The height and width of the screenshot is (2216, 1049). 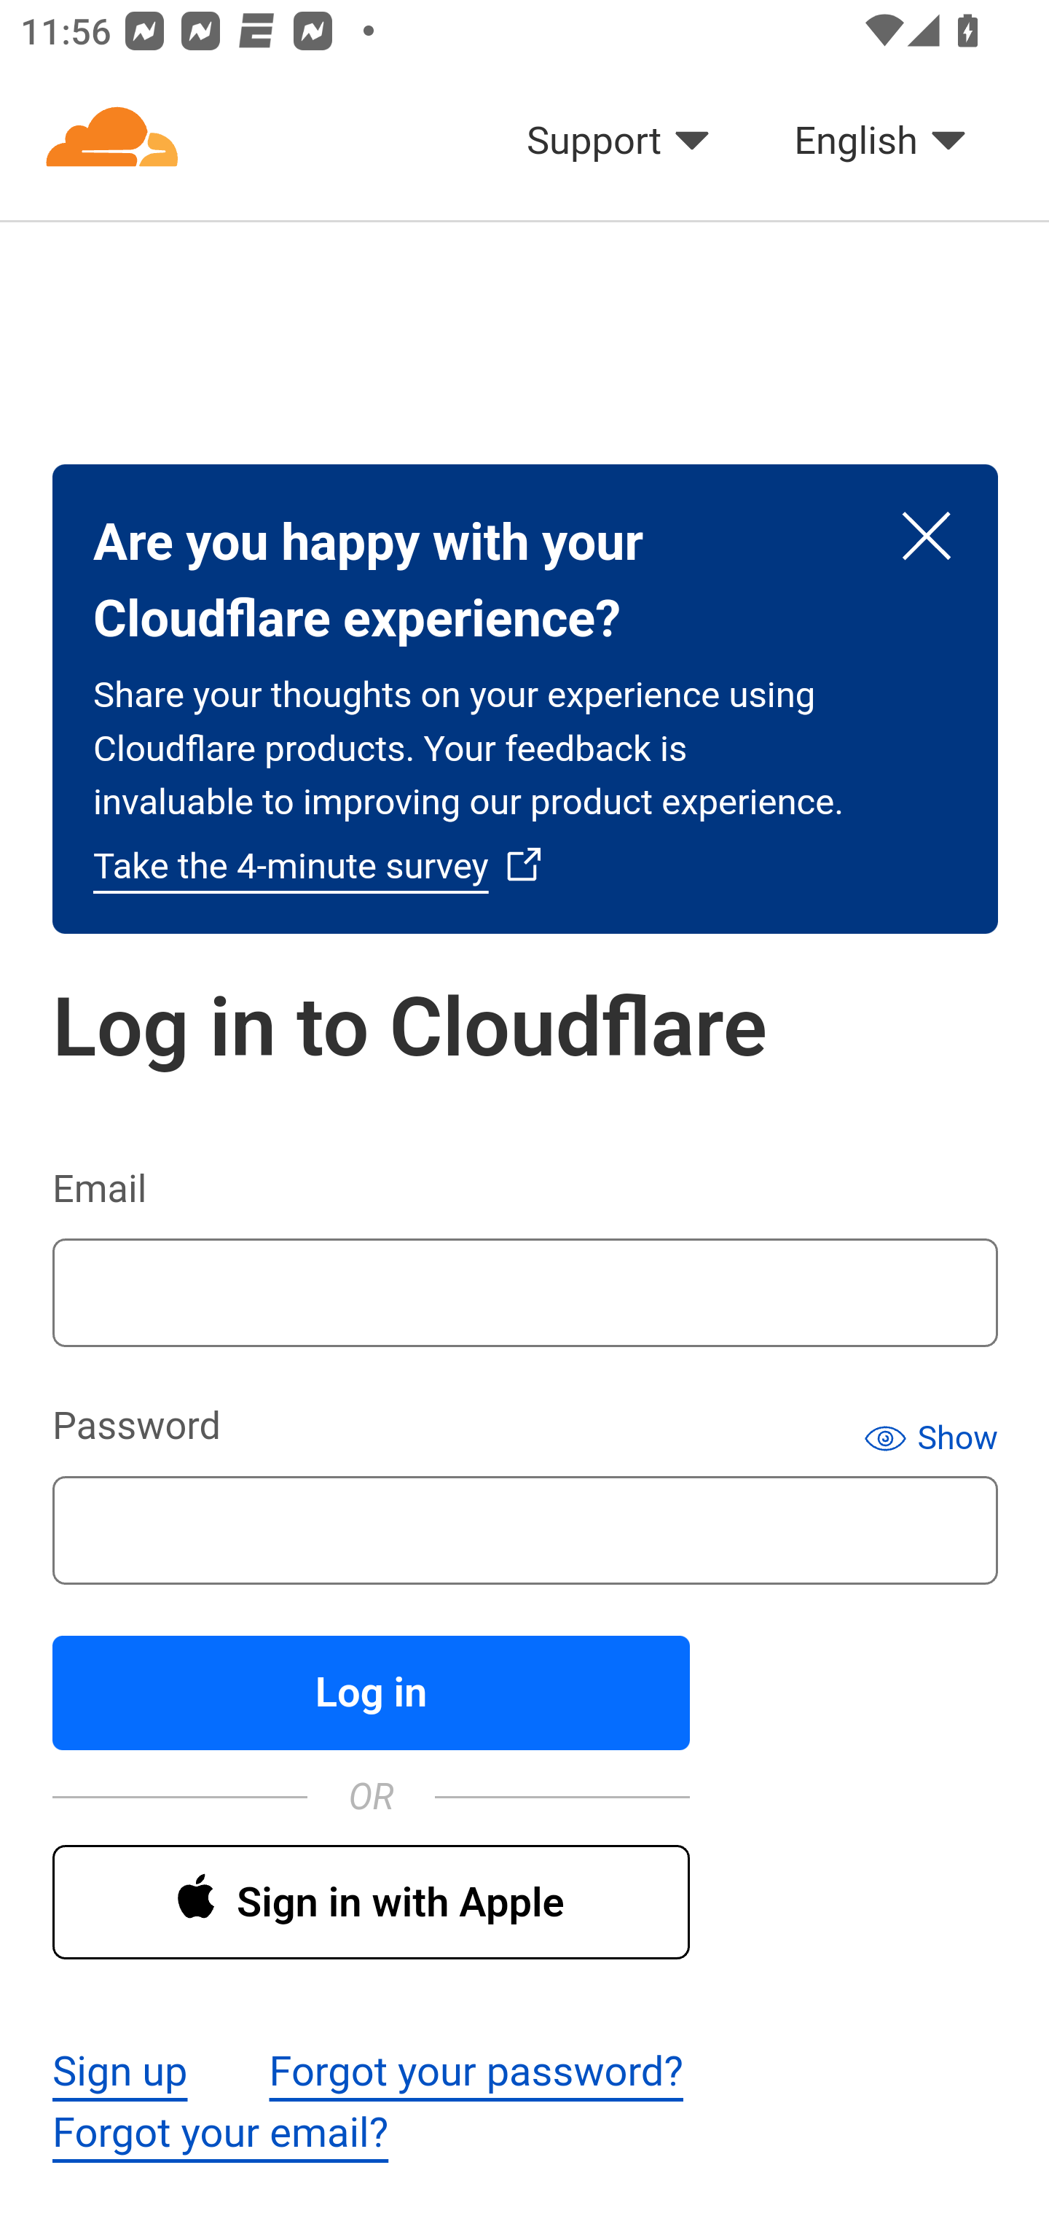 What do you see at coordinates (119, 2073) in the screenshot?
I see `Sign up` at bounding box center [119, 2073].